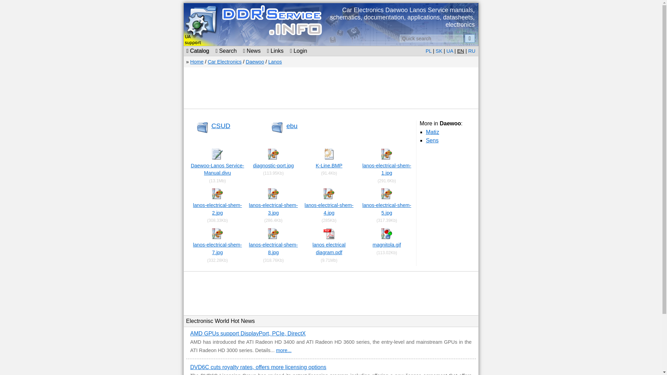  Describe the element at coordinates (292, 126) in the screenshot. I see `ebu` at that location.